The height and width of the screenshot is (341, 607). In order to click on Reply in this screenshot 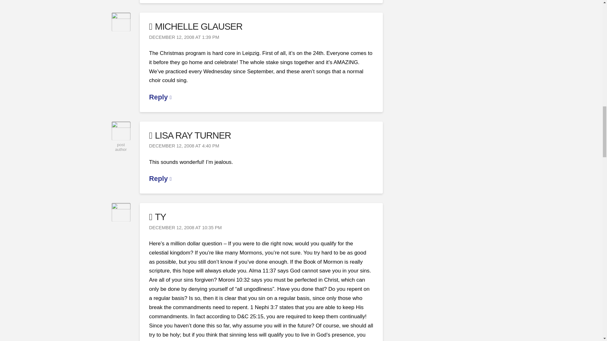, I will do `click(161, 97)`.